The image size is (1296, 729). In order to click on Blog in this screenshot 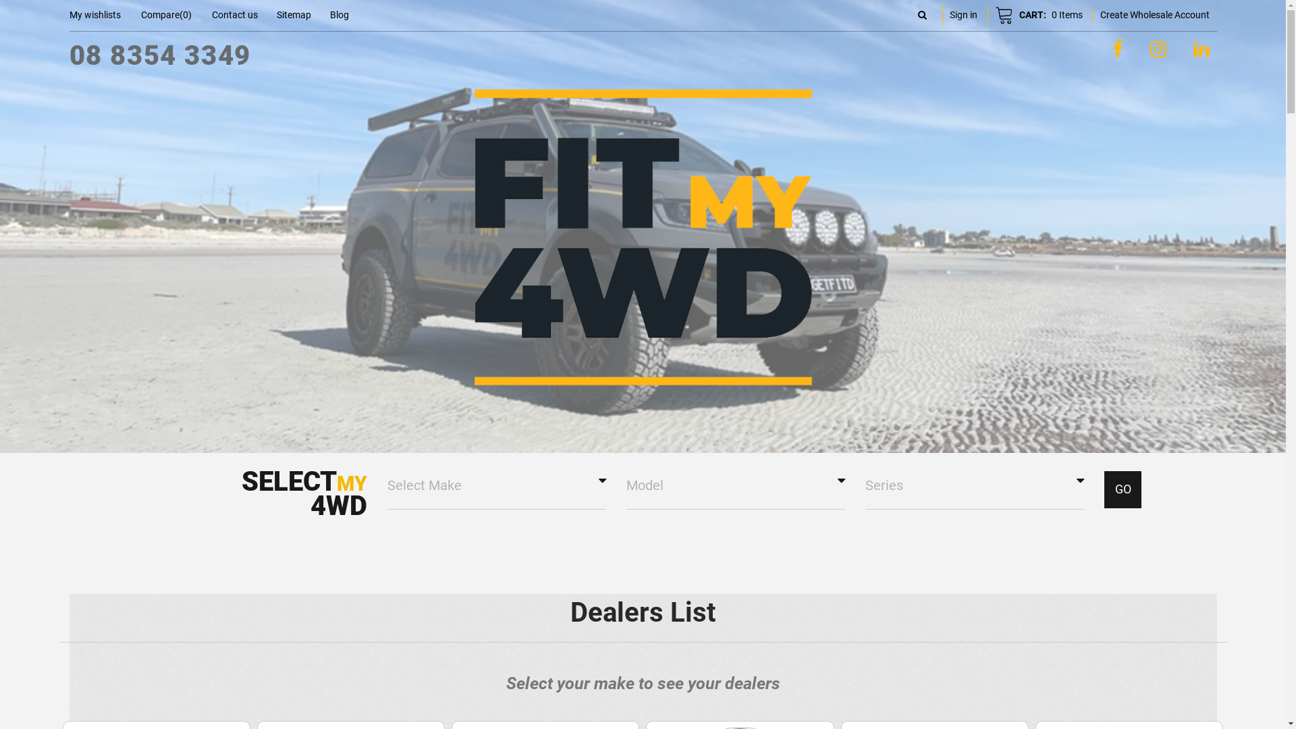, I will do `click(339, 15)`.